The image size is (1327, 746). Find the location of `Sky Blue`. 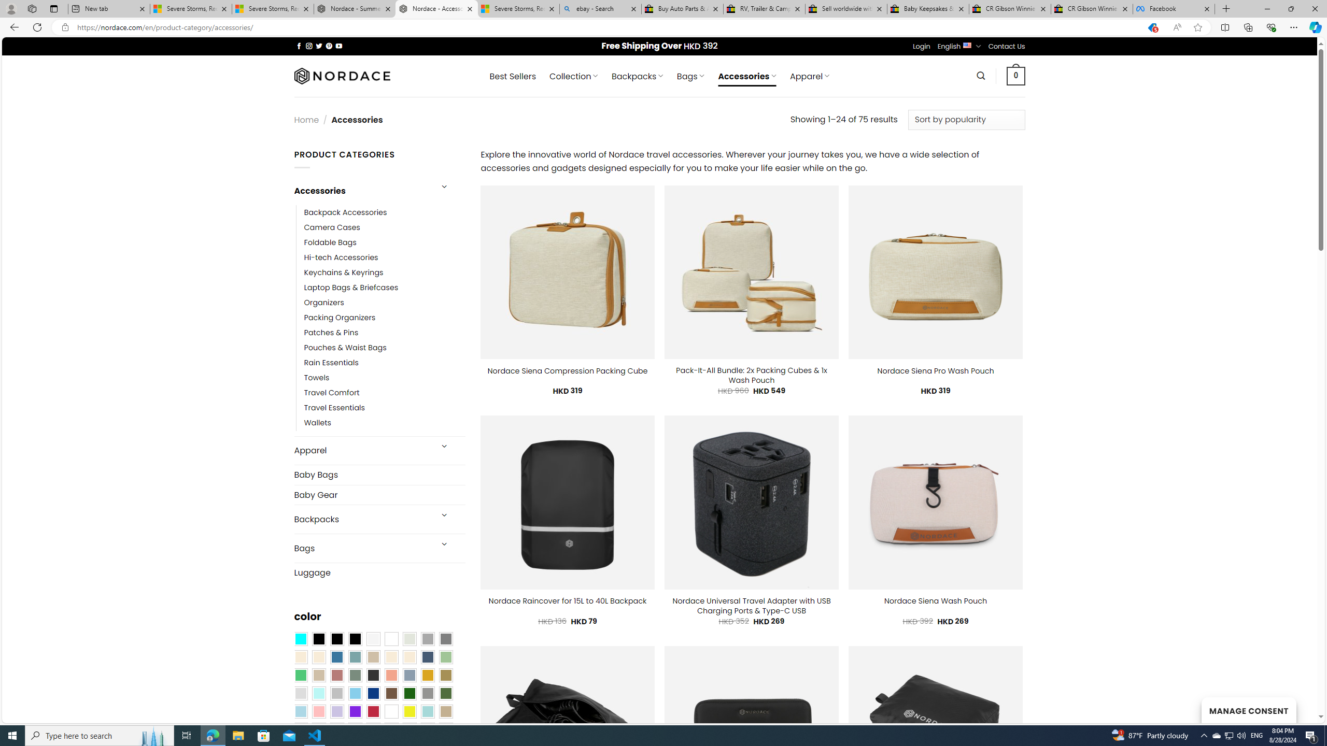

Sky Blue is located at coordinates (355, 694).